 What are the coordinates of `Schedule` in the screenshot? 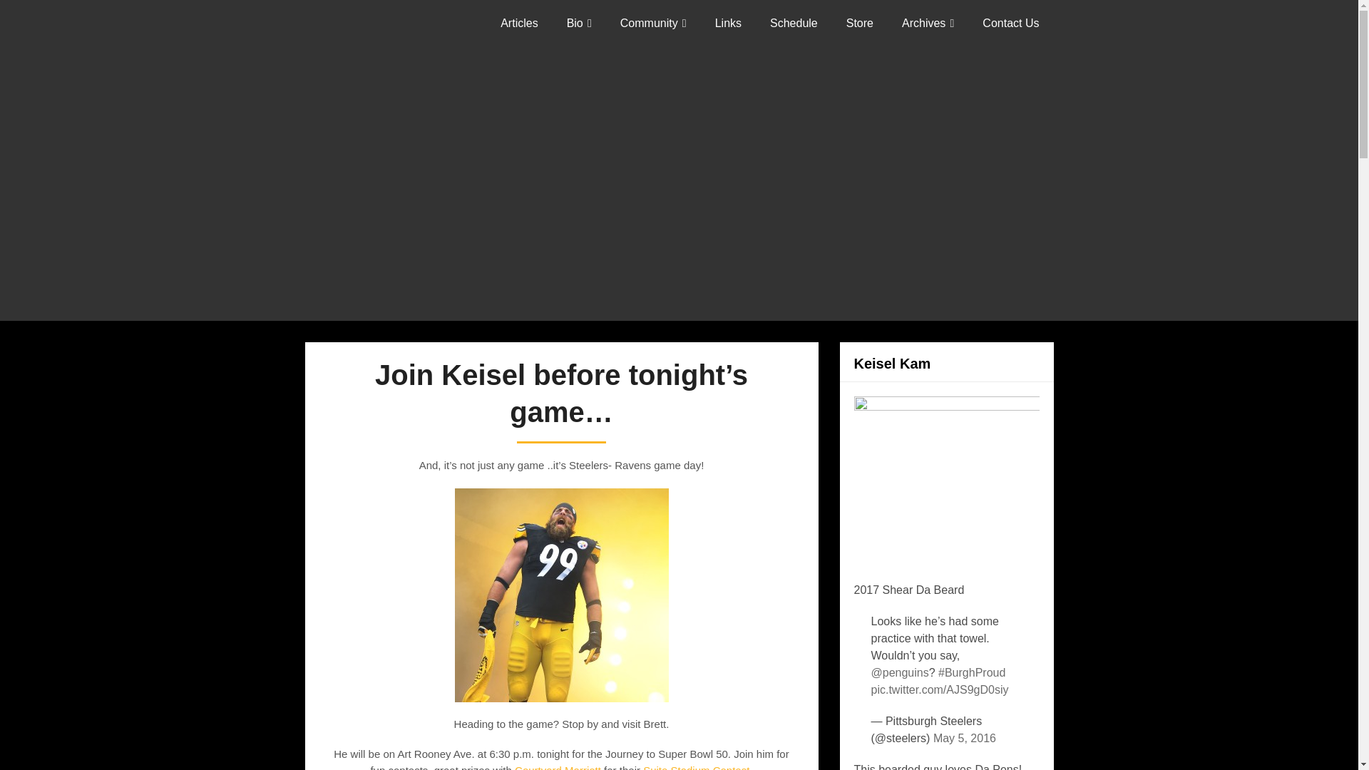 It's located at (794, 23).